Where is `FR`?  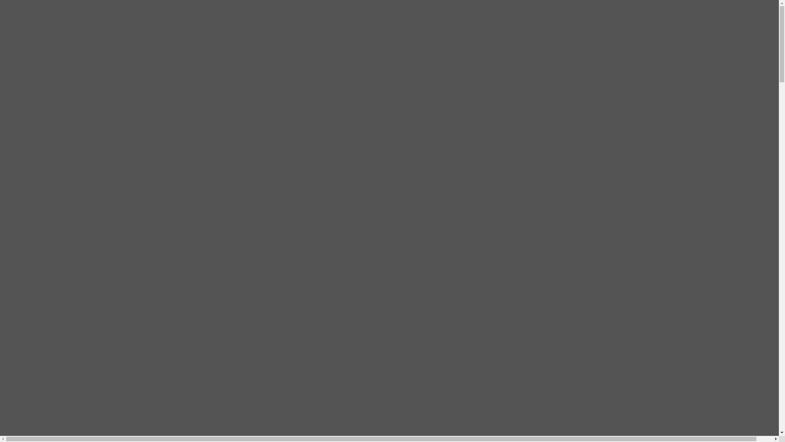 FR is located at coordinates (9, 225).